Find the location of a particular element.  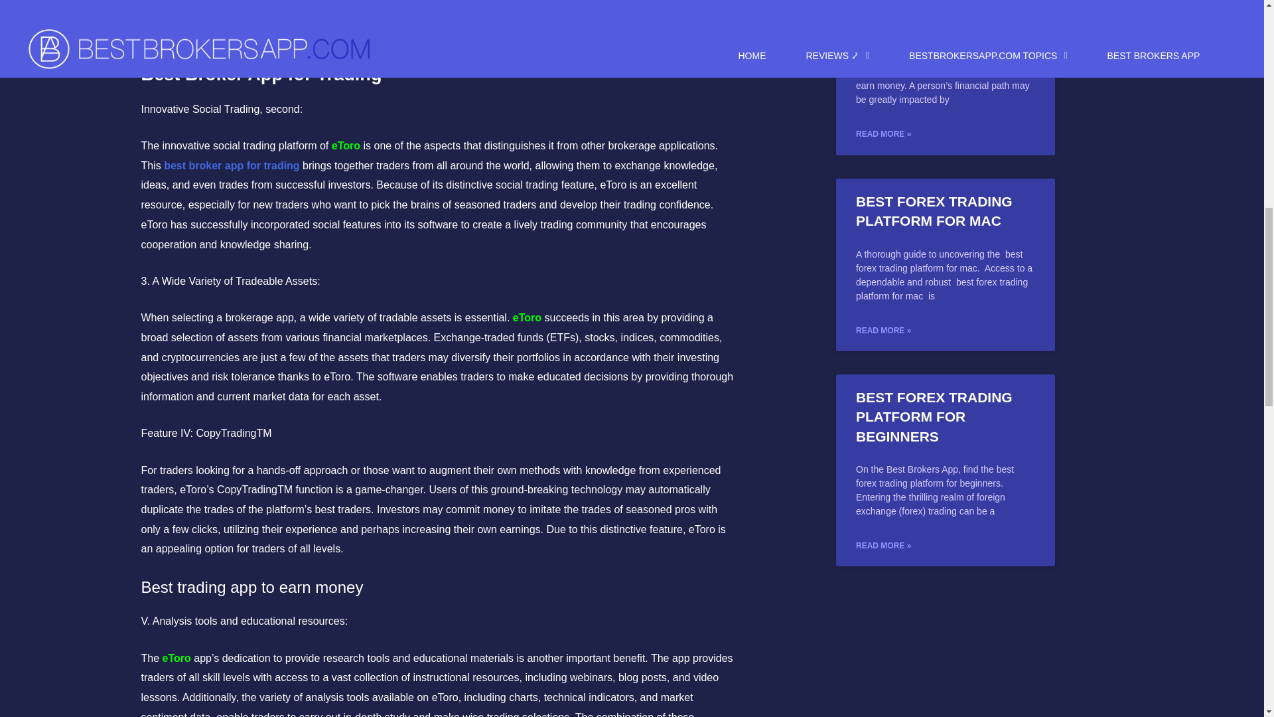

Visit Broker is located at coordinates (475, 1).